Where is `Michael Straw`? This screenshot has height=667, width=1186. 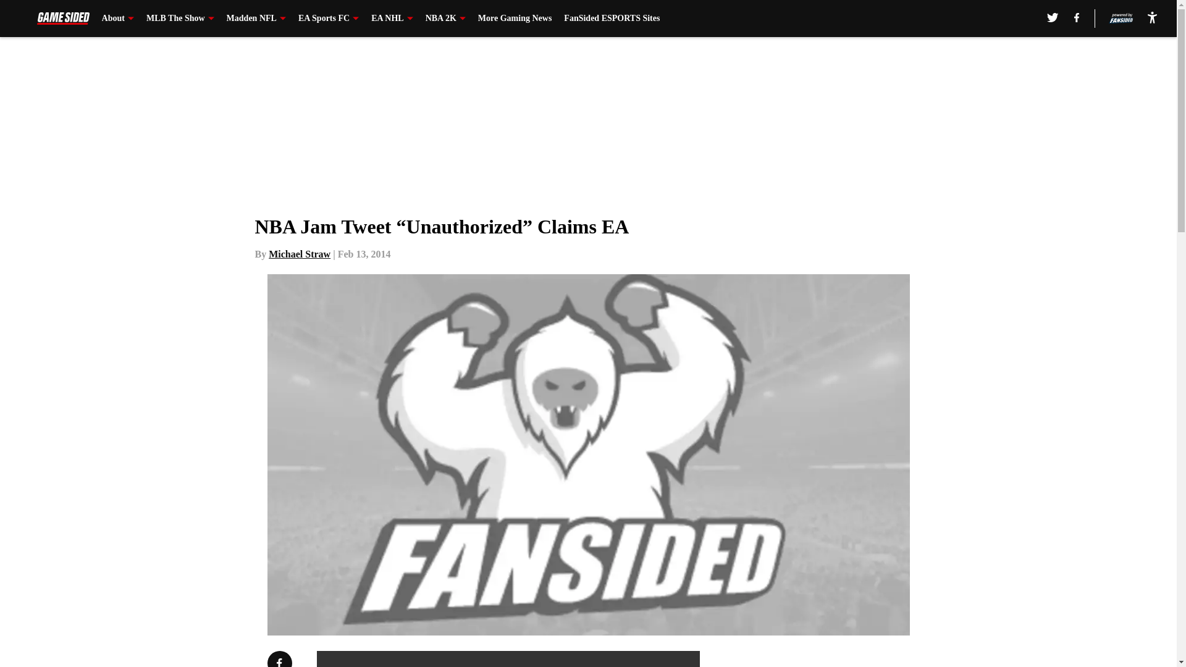 Michael Straw is located at coordinates (300, 254).